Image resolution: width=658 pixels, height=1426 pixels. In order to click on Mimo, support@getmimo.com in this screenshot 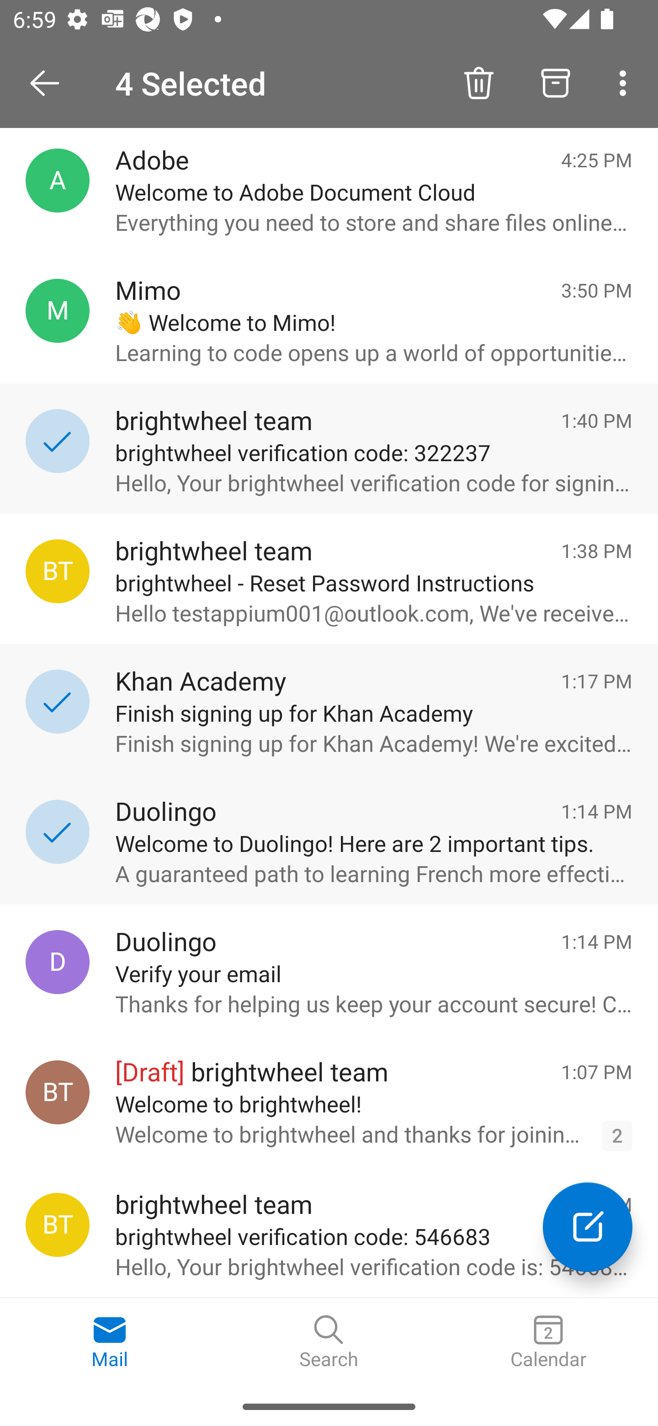, I will do `click(58, 311)`.